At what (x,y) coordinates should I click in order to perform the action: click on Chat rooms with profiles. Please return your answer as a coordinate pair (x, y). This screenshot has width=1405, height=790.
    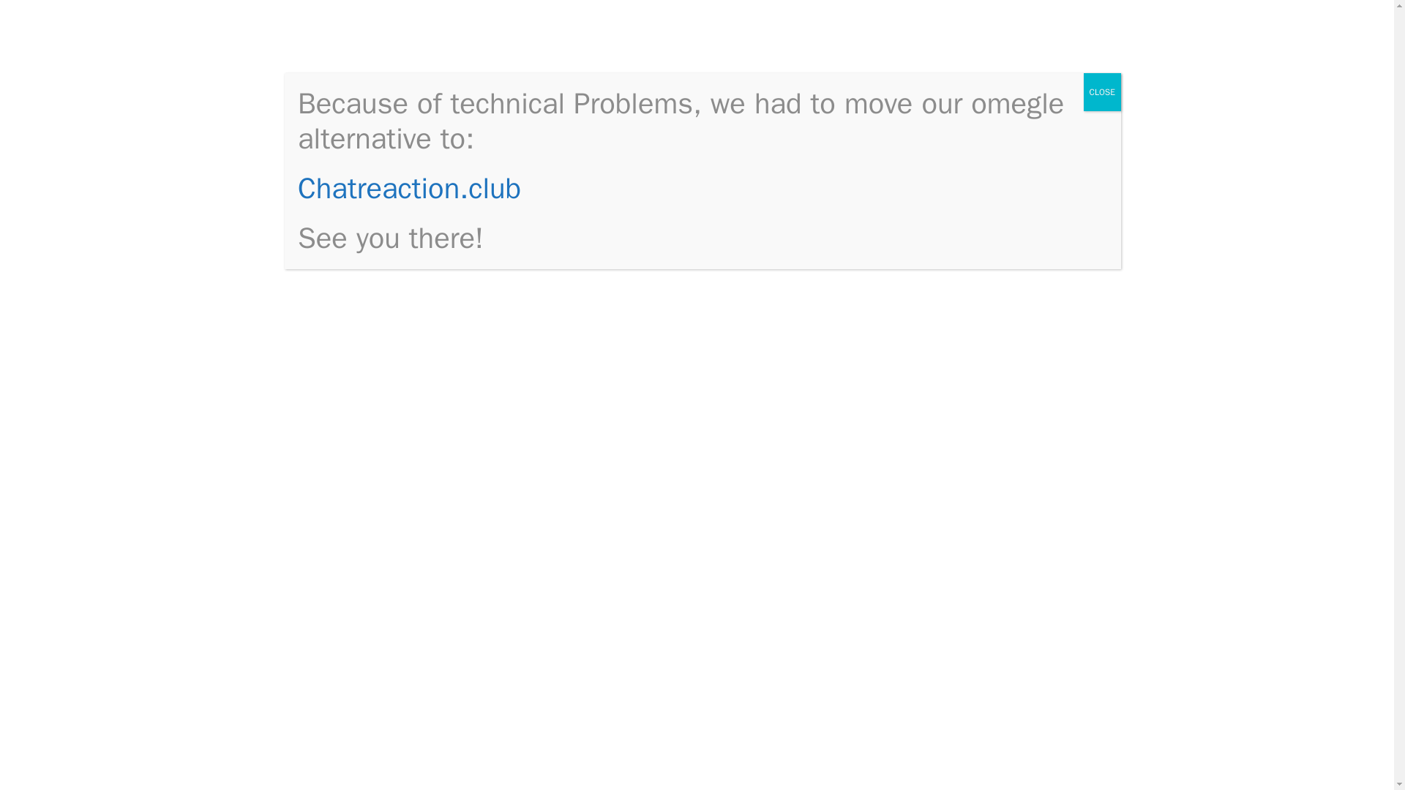
    Looking at the image, I should click on (994, 506).